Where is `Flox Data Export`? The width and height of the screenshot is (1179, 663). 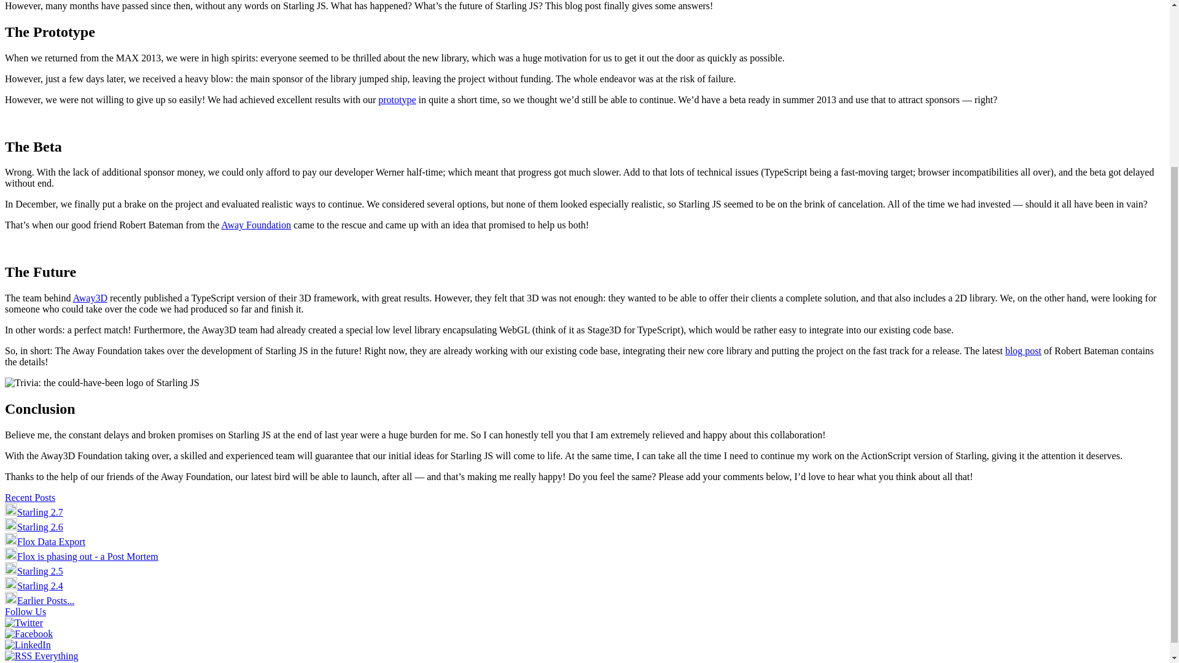 Flox Data Export is located at coordinates (44, 541).